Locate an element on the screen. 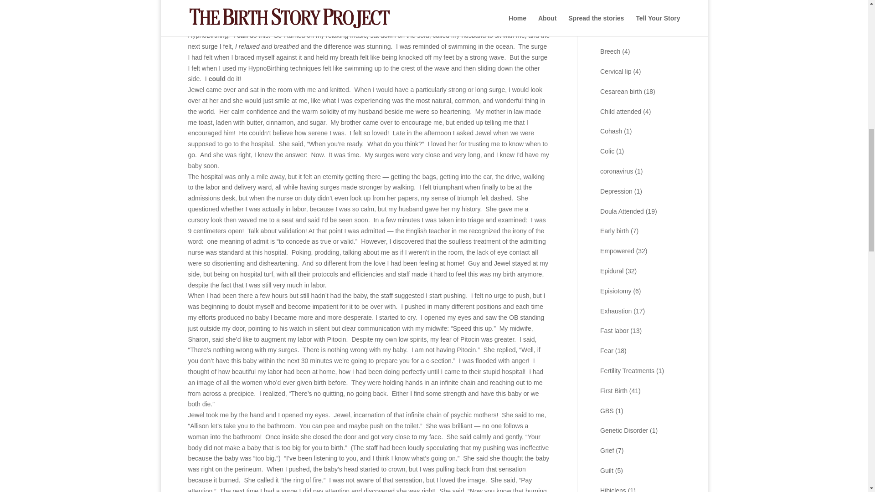  Empowered is located at coordinates (617, 251).